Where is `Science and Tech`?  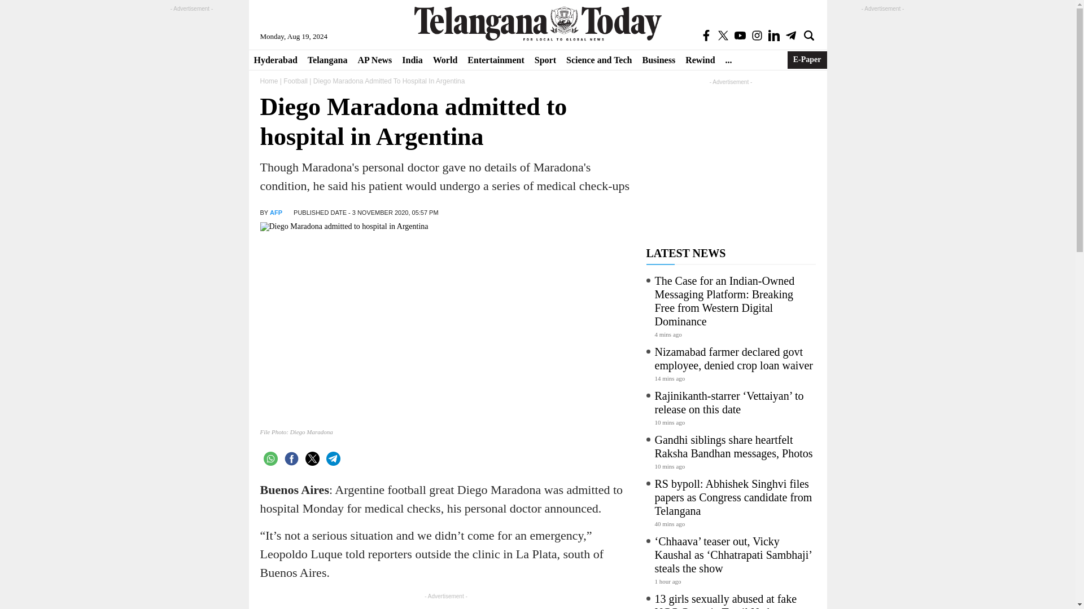
Science and Tech is located at coordinates (599, 60).